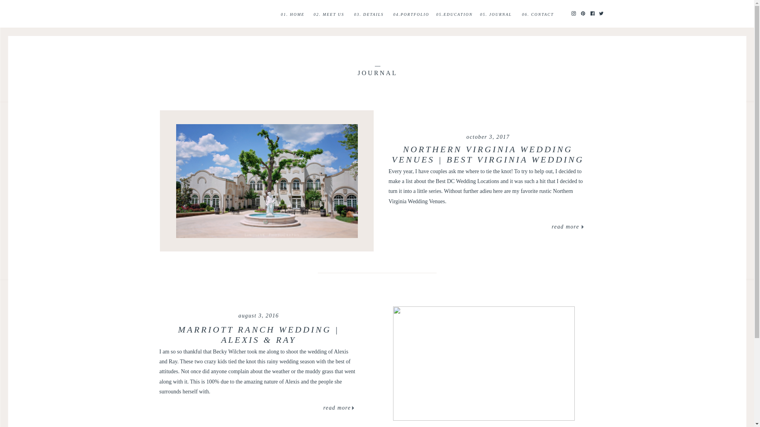 Image resolution: width=760 pixels, height=427 pixels. I want to click on Instagram-color Created with Sketch., so click(573, 13).